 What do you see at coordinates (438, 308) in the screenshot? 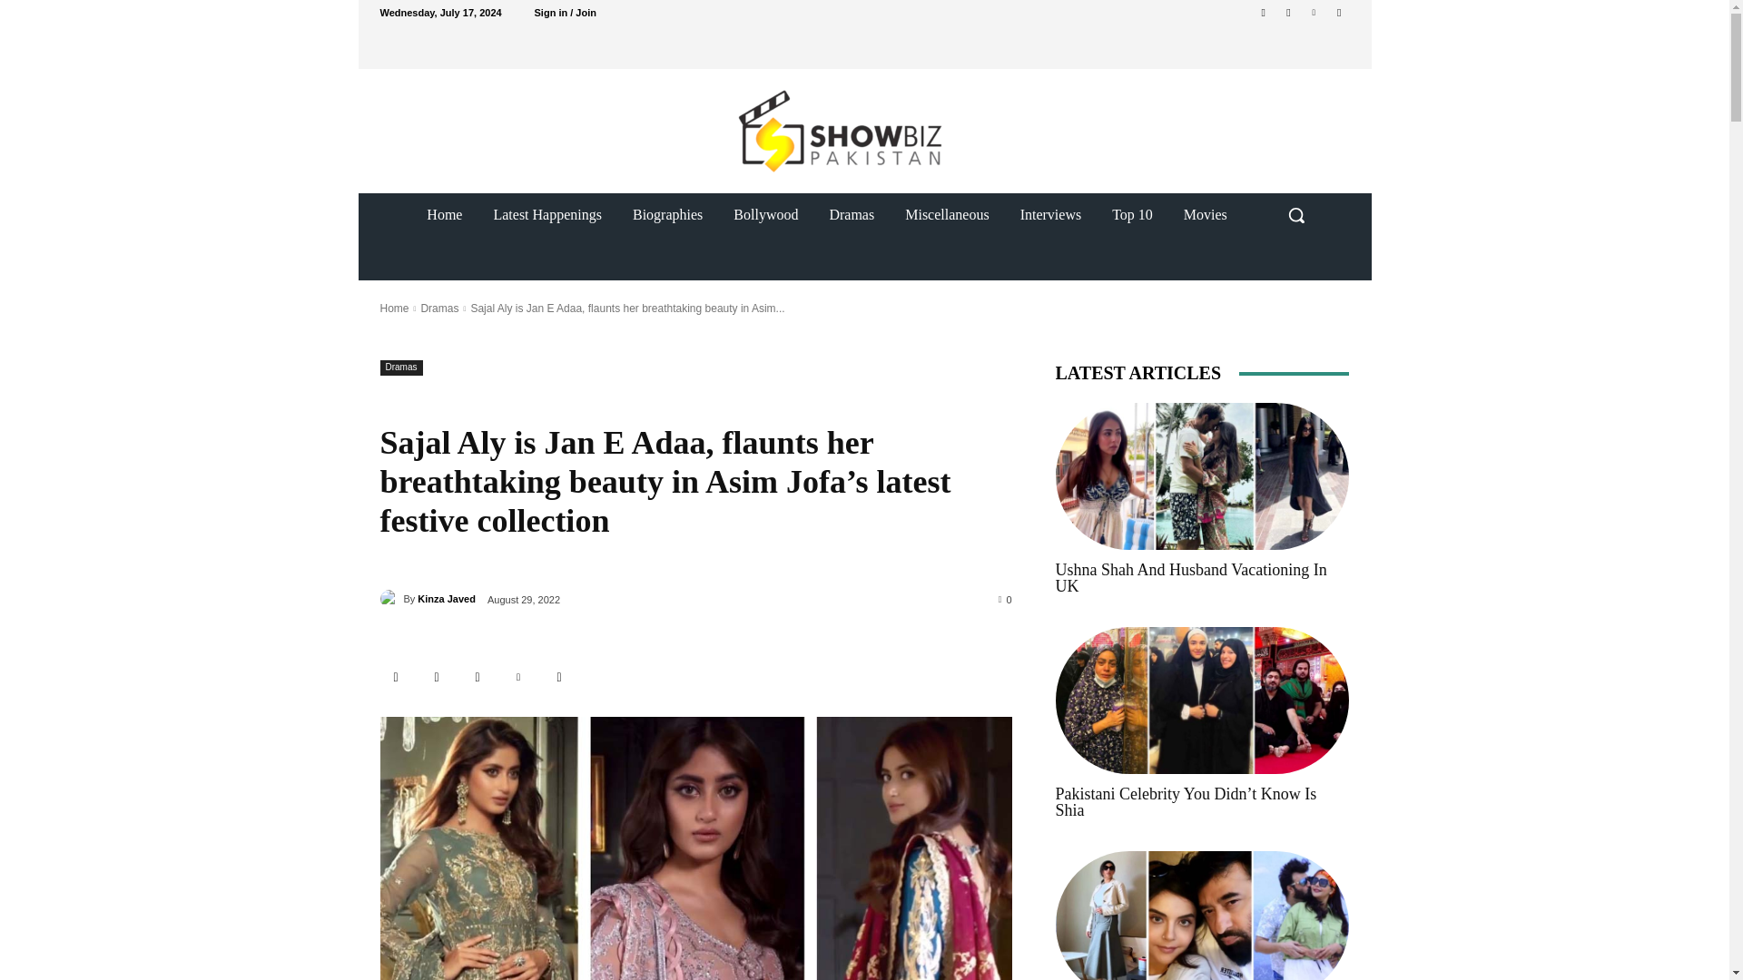
I see `View all posts in Dramas` at bounding box center [438, 308].